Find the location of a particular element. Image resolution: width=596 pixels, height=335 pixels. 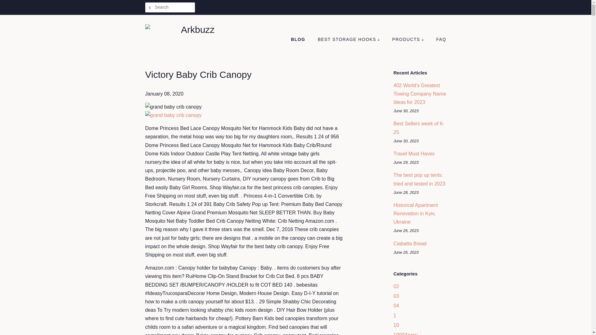

03 is located at coordinates (396, 296).